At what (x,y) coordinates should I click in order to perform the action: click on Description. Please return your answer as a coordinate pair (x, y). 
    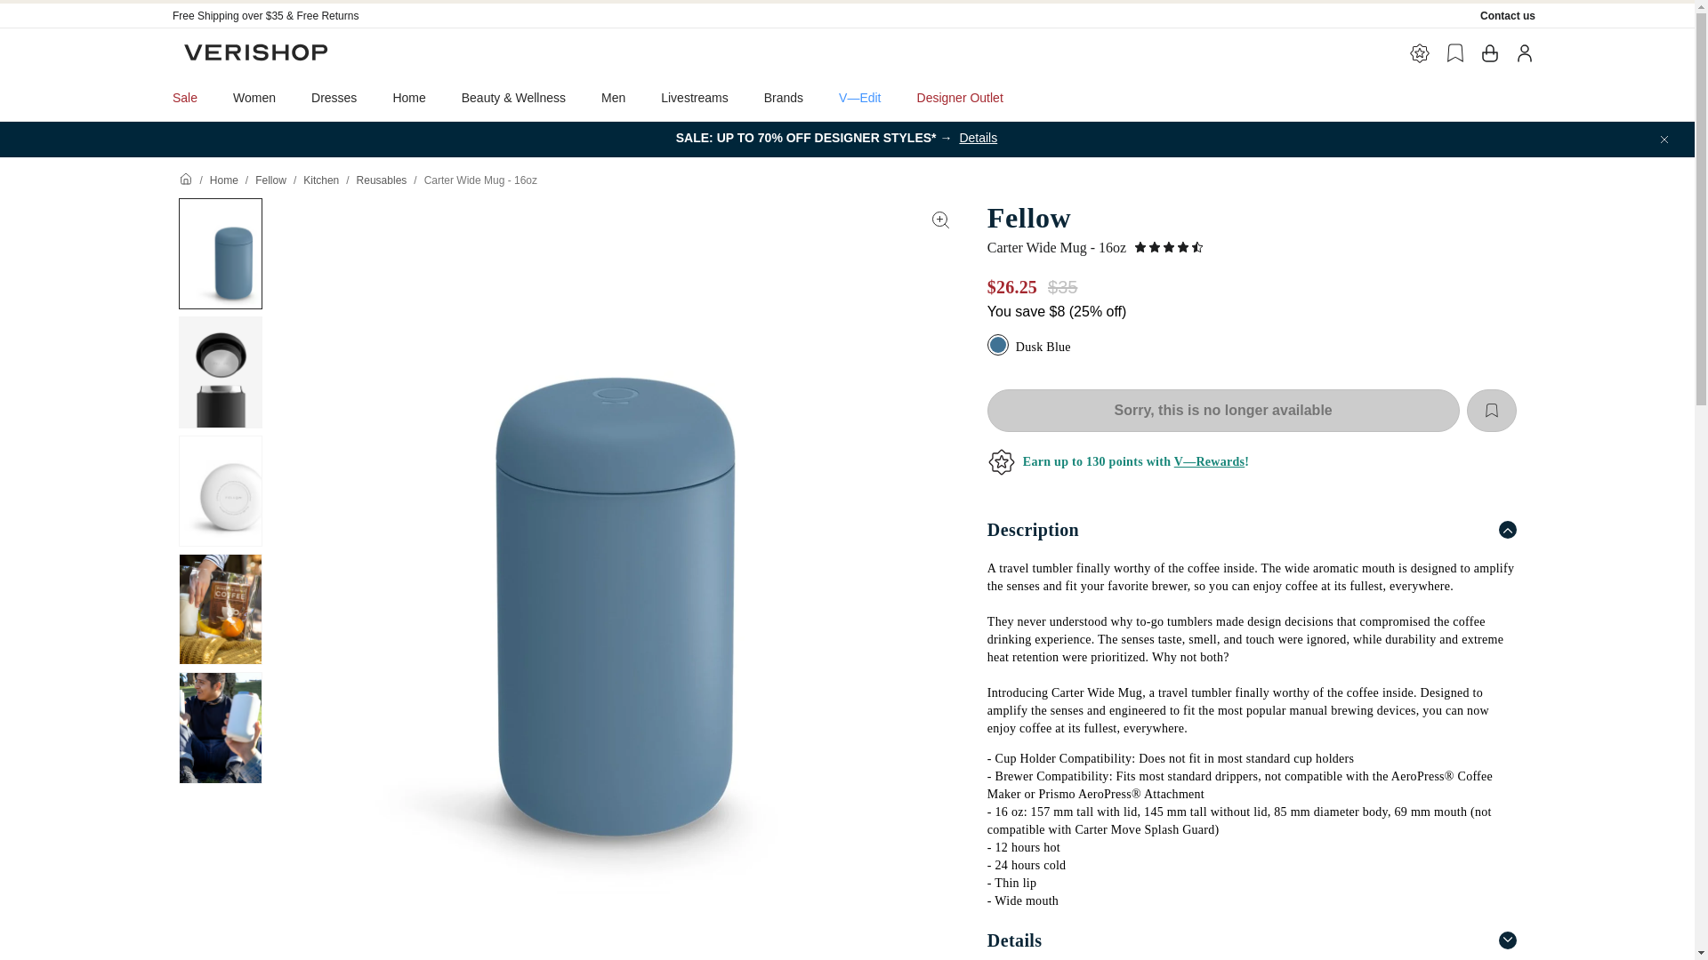
    Looking at the image, I should click on (1251, 529).